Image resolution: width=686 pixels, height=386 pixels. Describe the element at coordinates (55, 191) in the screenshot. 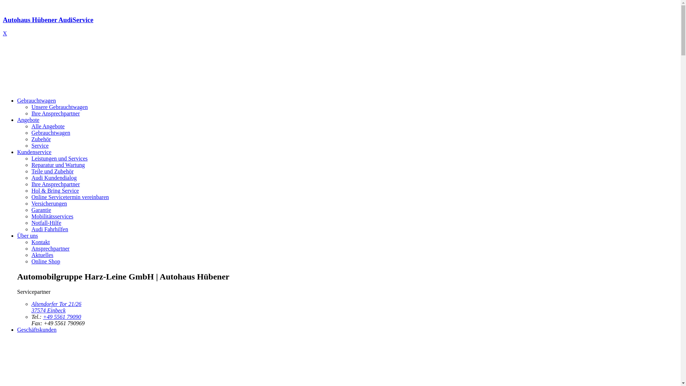

I see `Hol & Bring Service` at that location.